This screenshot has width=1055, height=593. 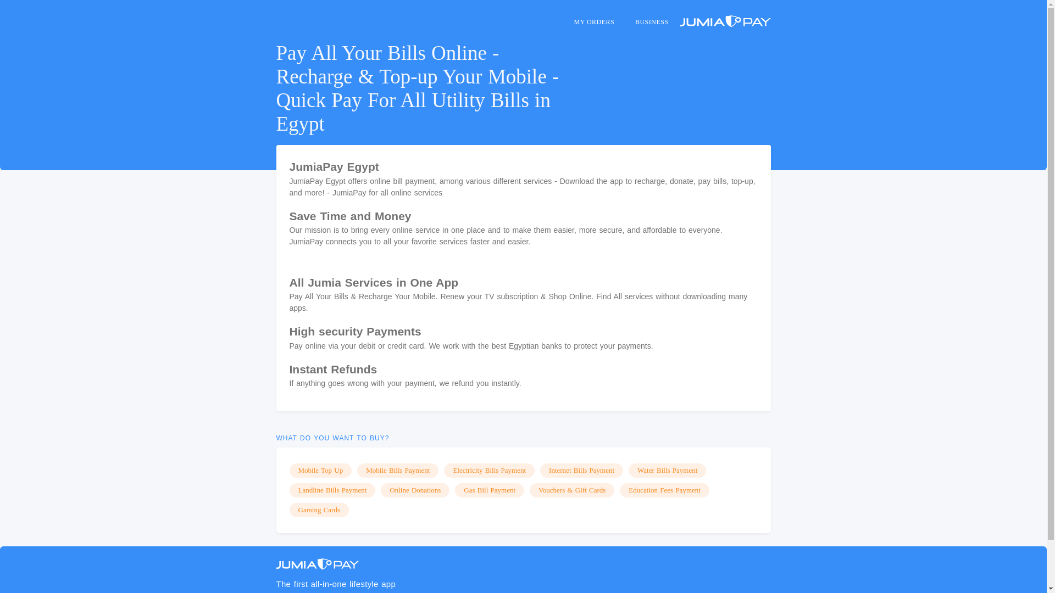 I want to click on BUSINESS, so click(x=652, y=22).